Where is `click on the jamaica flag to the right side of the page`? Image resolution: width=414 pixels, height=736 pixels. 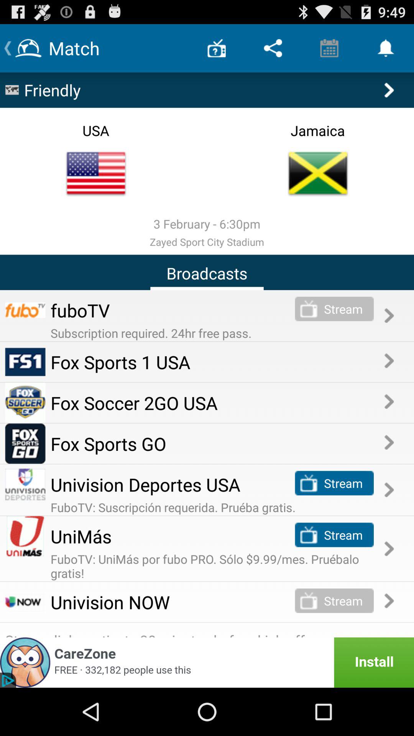 click on the jamaica flag to the right side of the page is located at coordinates (318, 173).